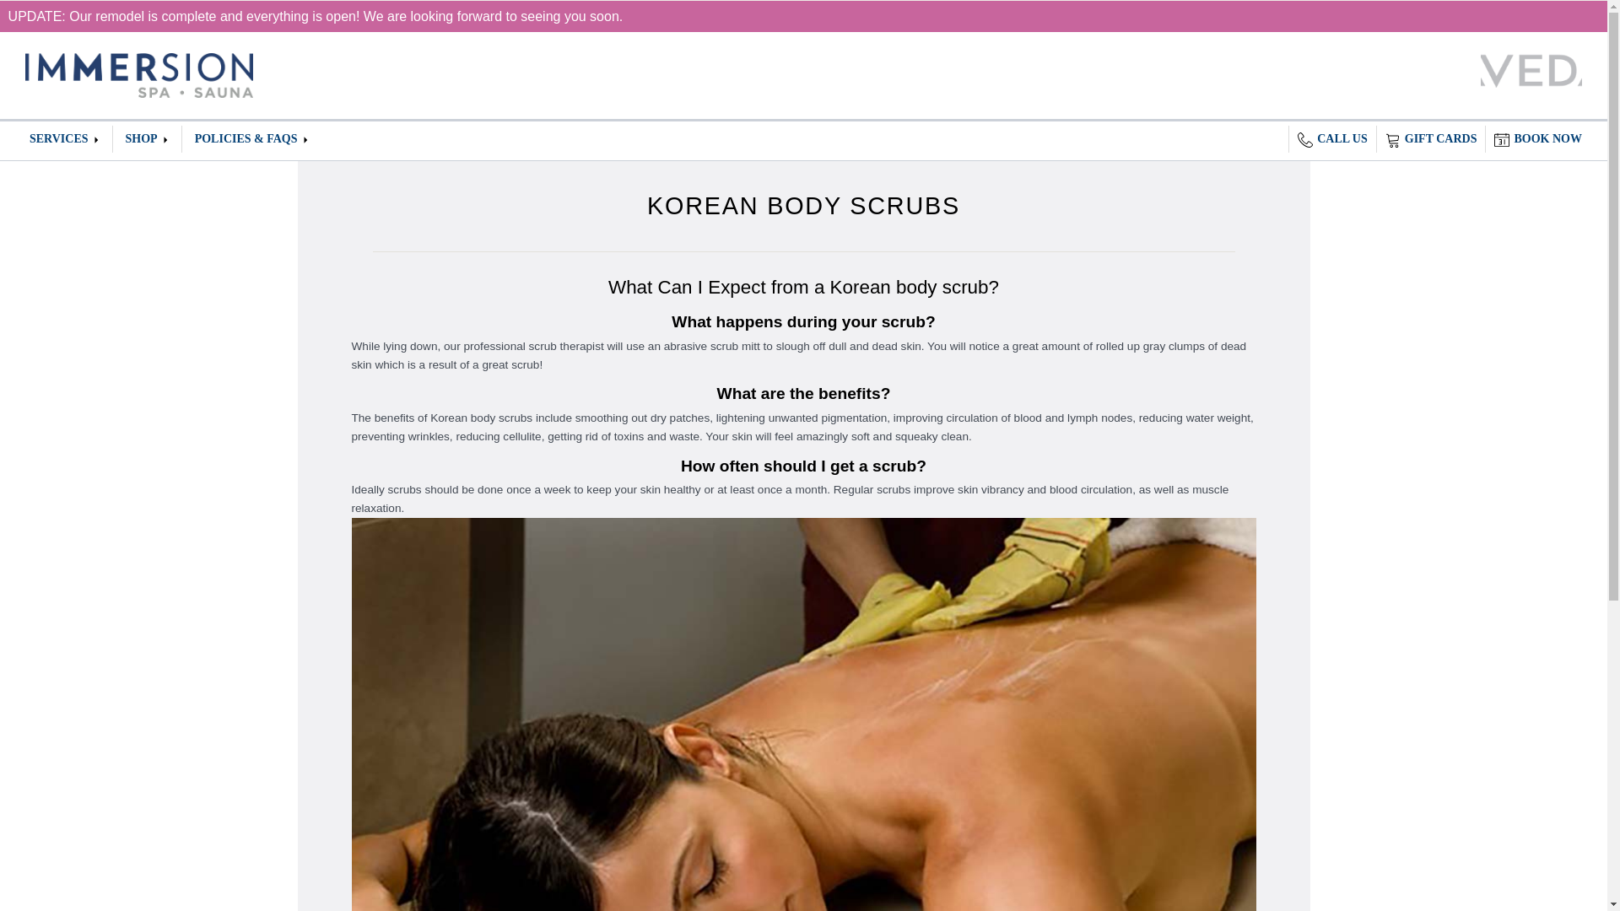 This screenshot has height=911, width=1620. Describe the element at coordinates (64, 139) in the screenshot. I see `SERVICES` at that location.